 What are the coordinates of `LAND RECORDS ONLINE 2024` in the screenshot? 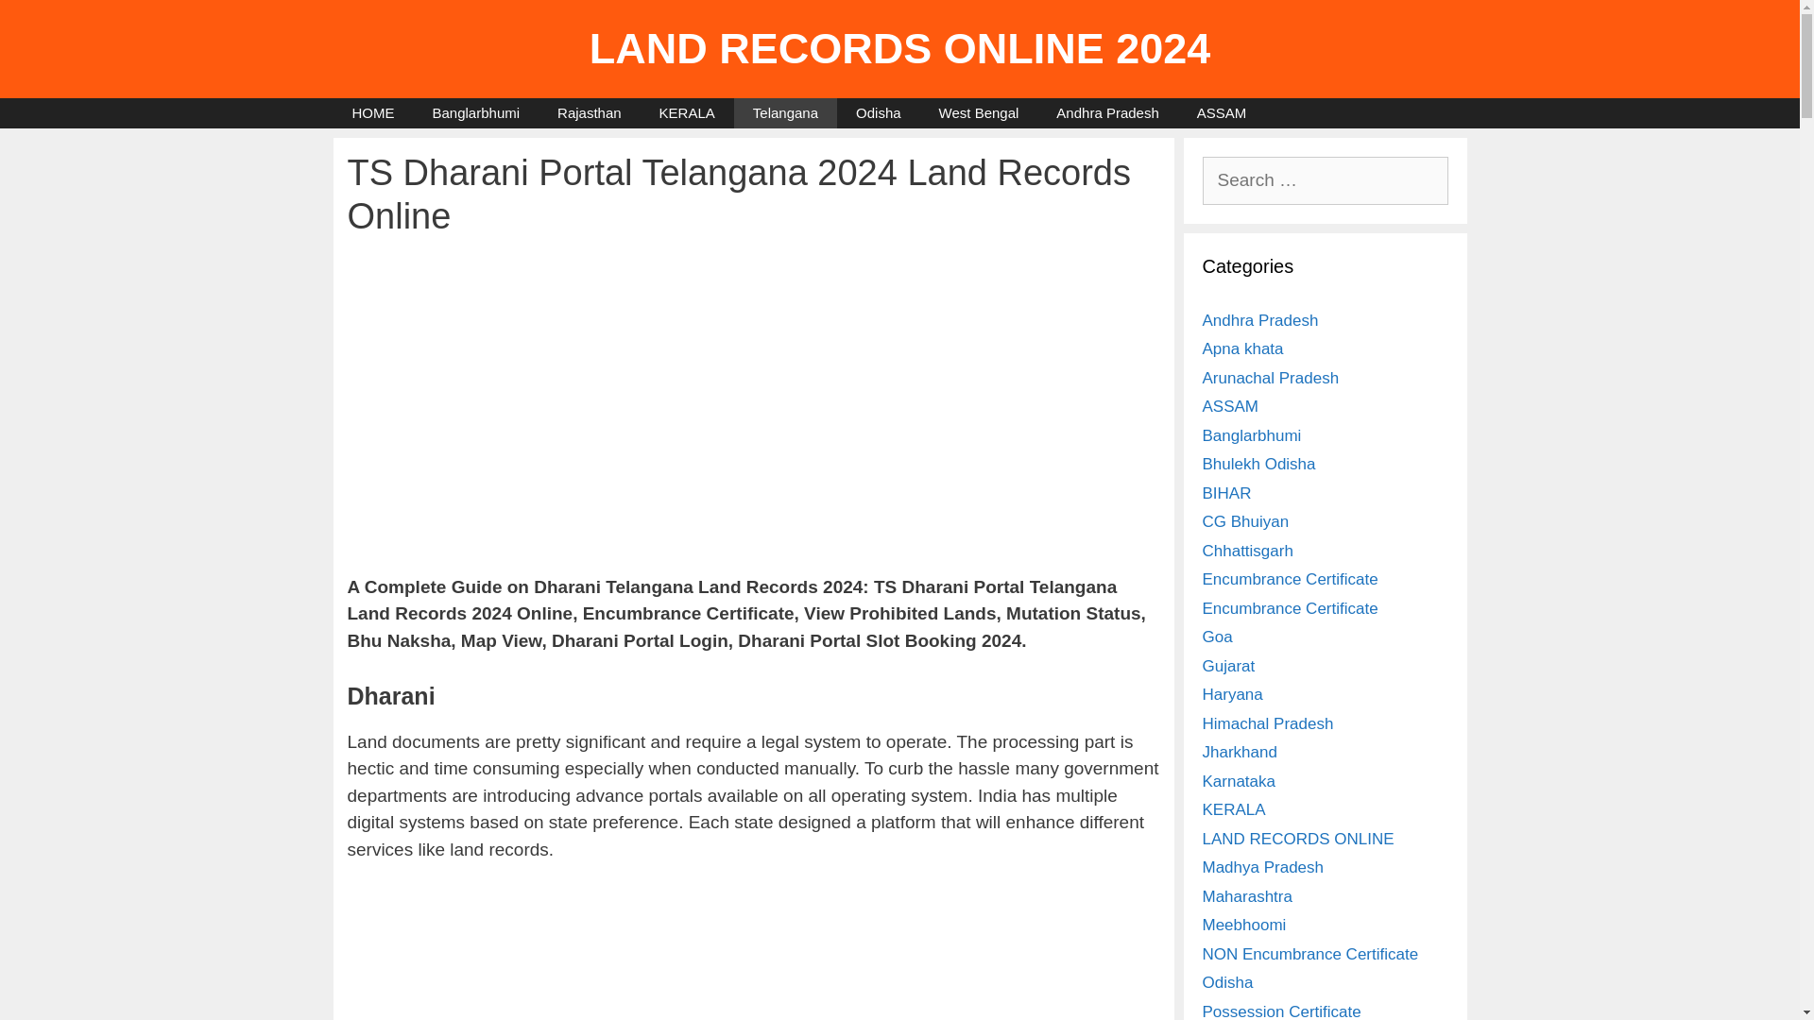 It's located at (900, 47).